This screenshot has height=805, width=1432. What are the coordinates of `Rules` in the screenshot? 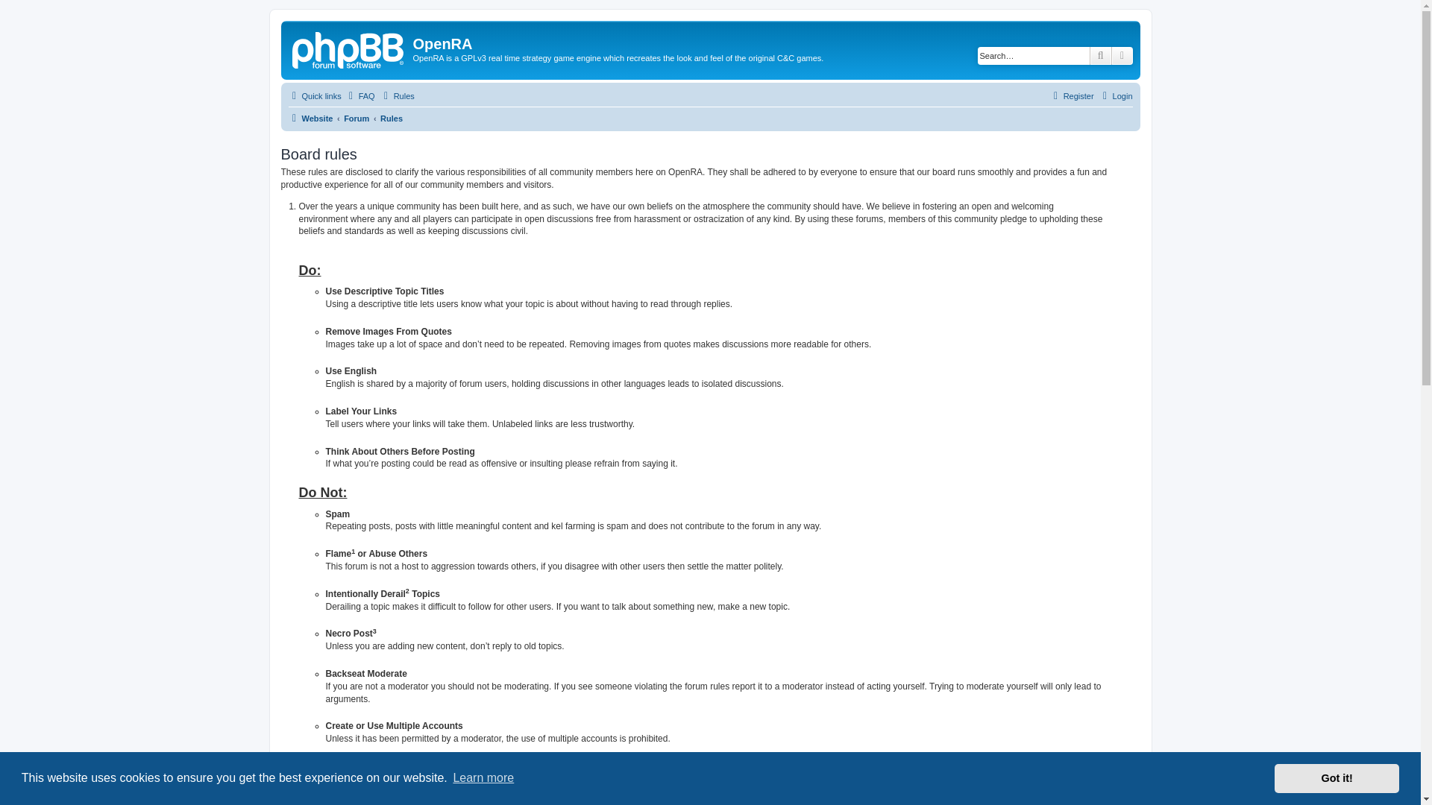 It's located at (391, 118).